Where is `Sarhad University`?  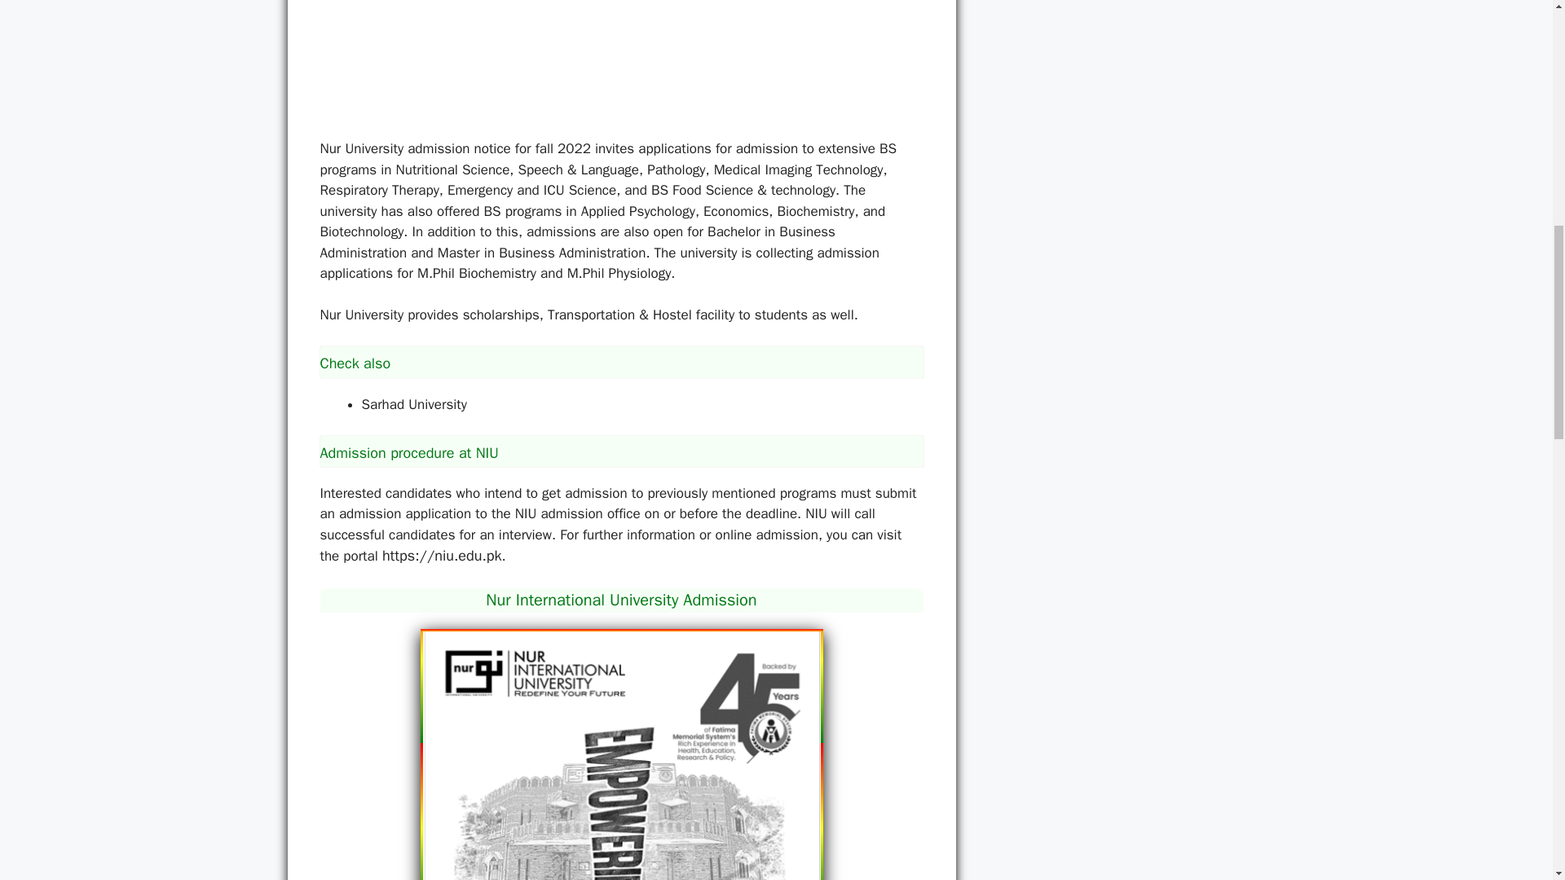 Sarhad University is located at coordinates (414, 404).